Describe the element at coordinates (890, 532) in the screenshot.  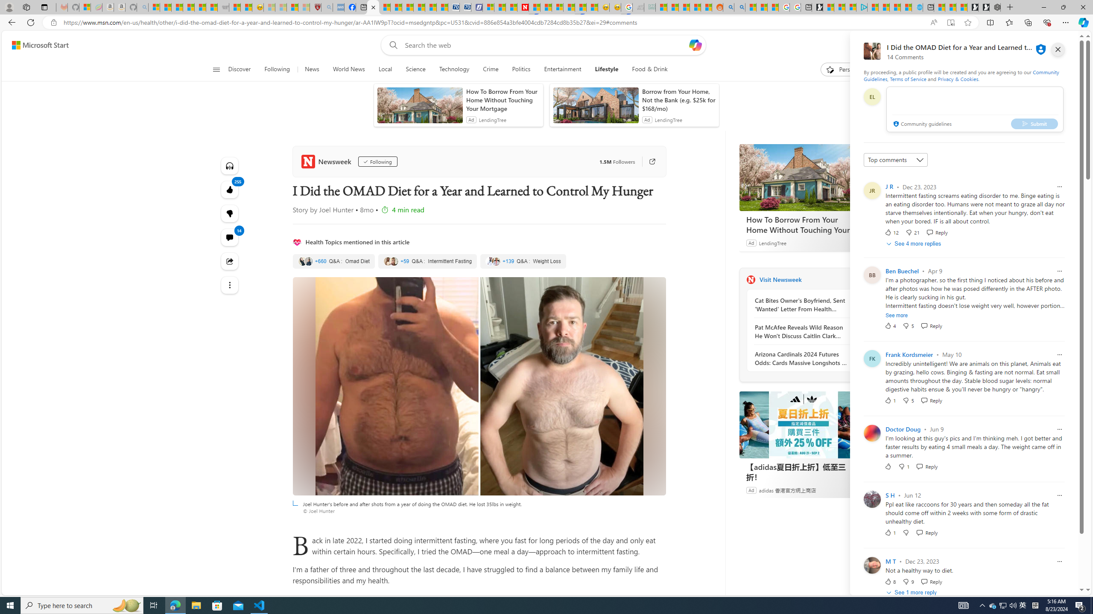
I see `1 Like` at that location.